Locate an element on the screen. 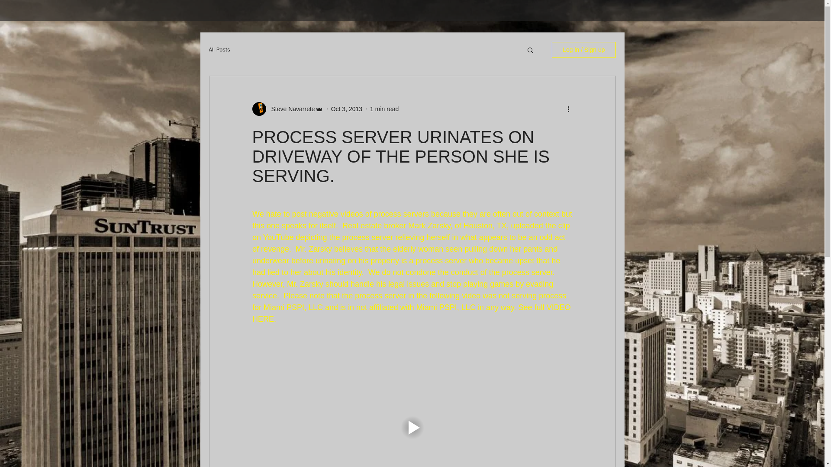  Steve Navarrete is located at coordinates (290, 109).